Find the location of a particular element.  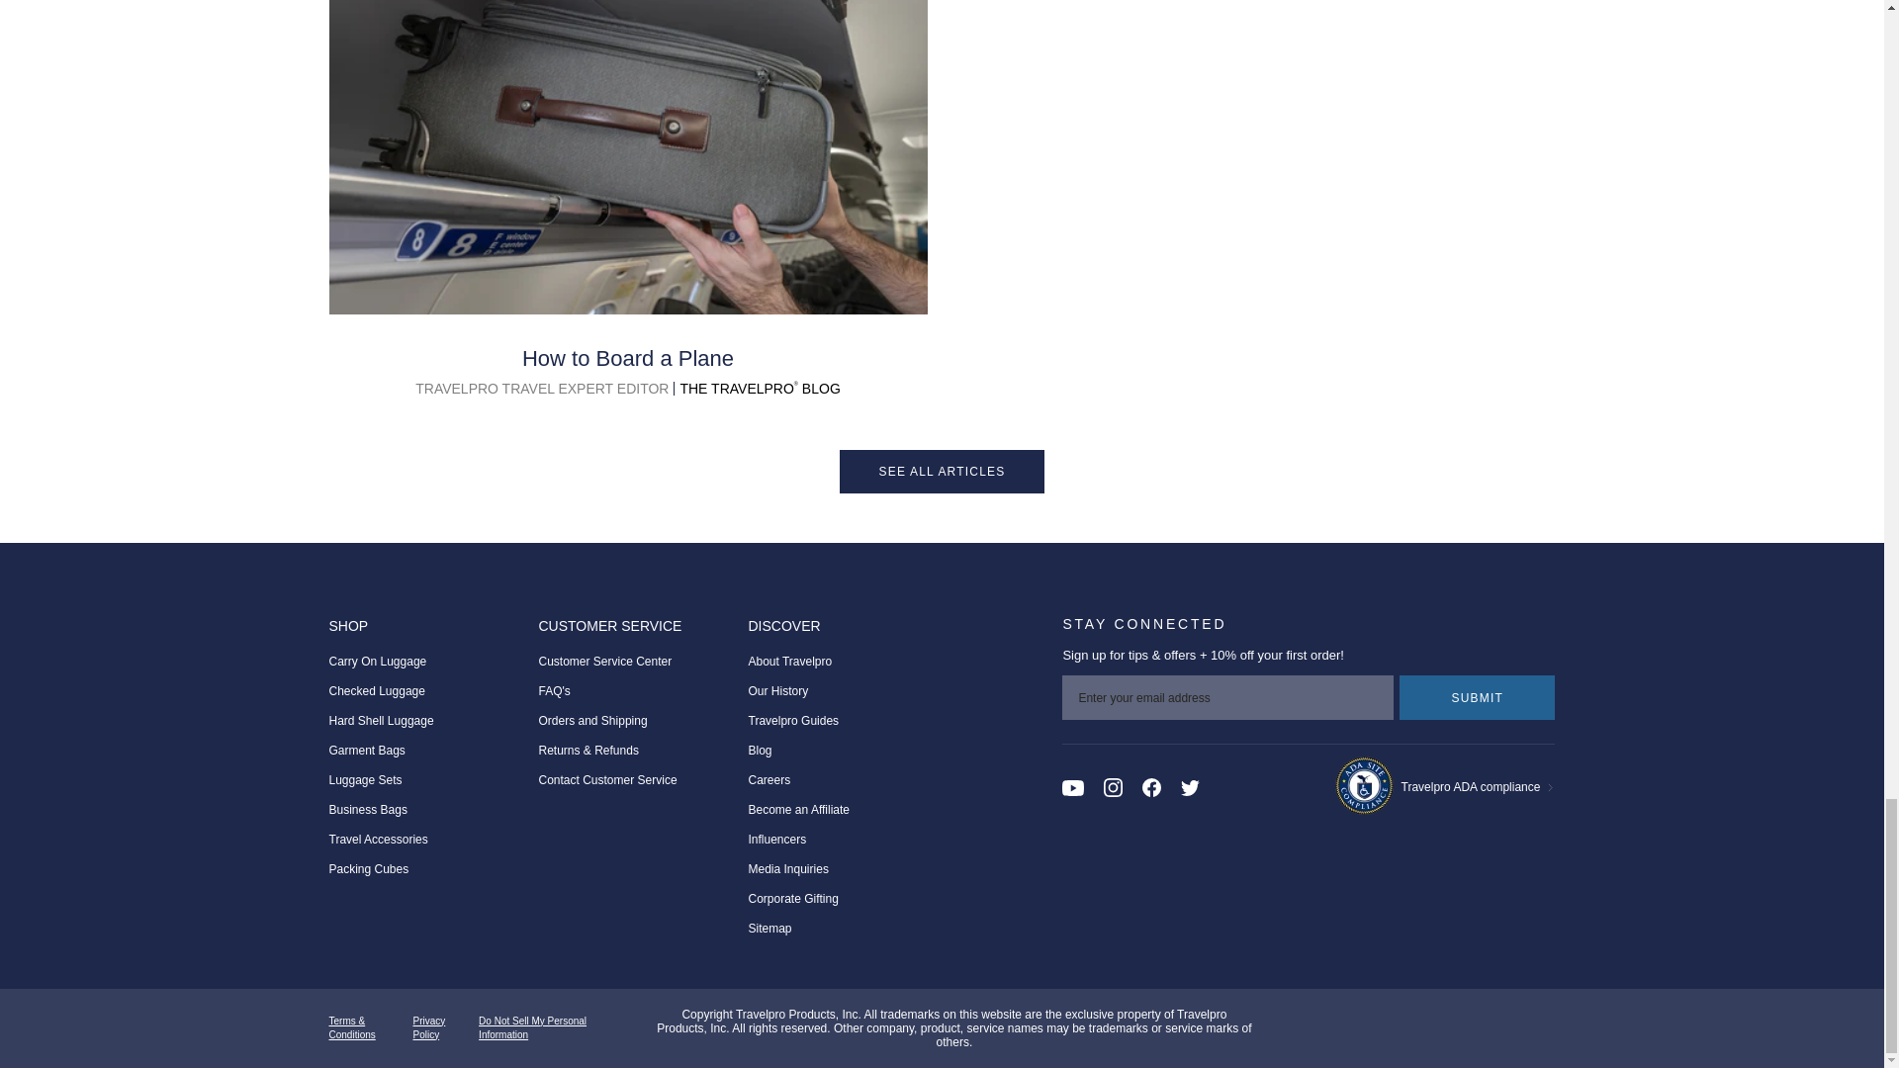

Travelpro on YouTube is located at coordinates (1072, 787).